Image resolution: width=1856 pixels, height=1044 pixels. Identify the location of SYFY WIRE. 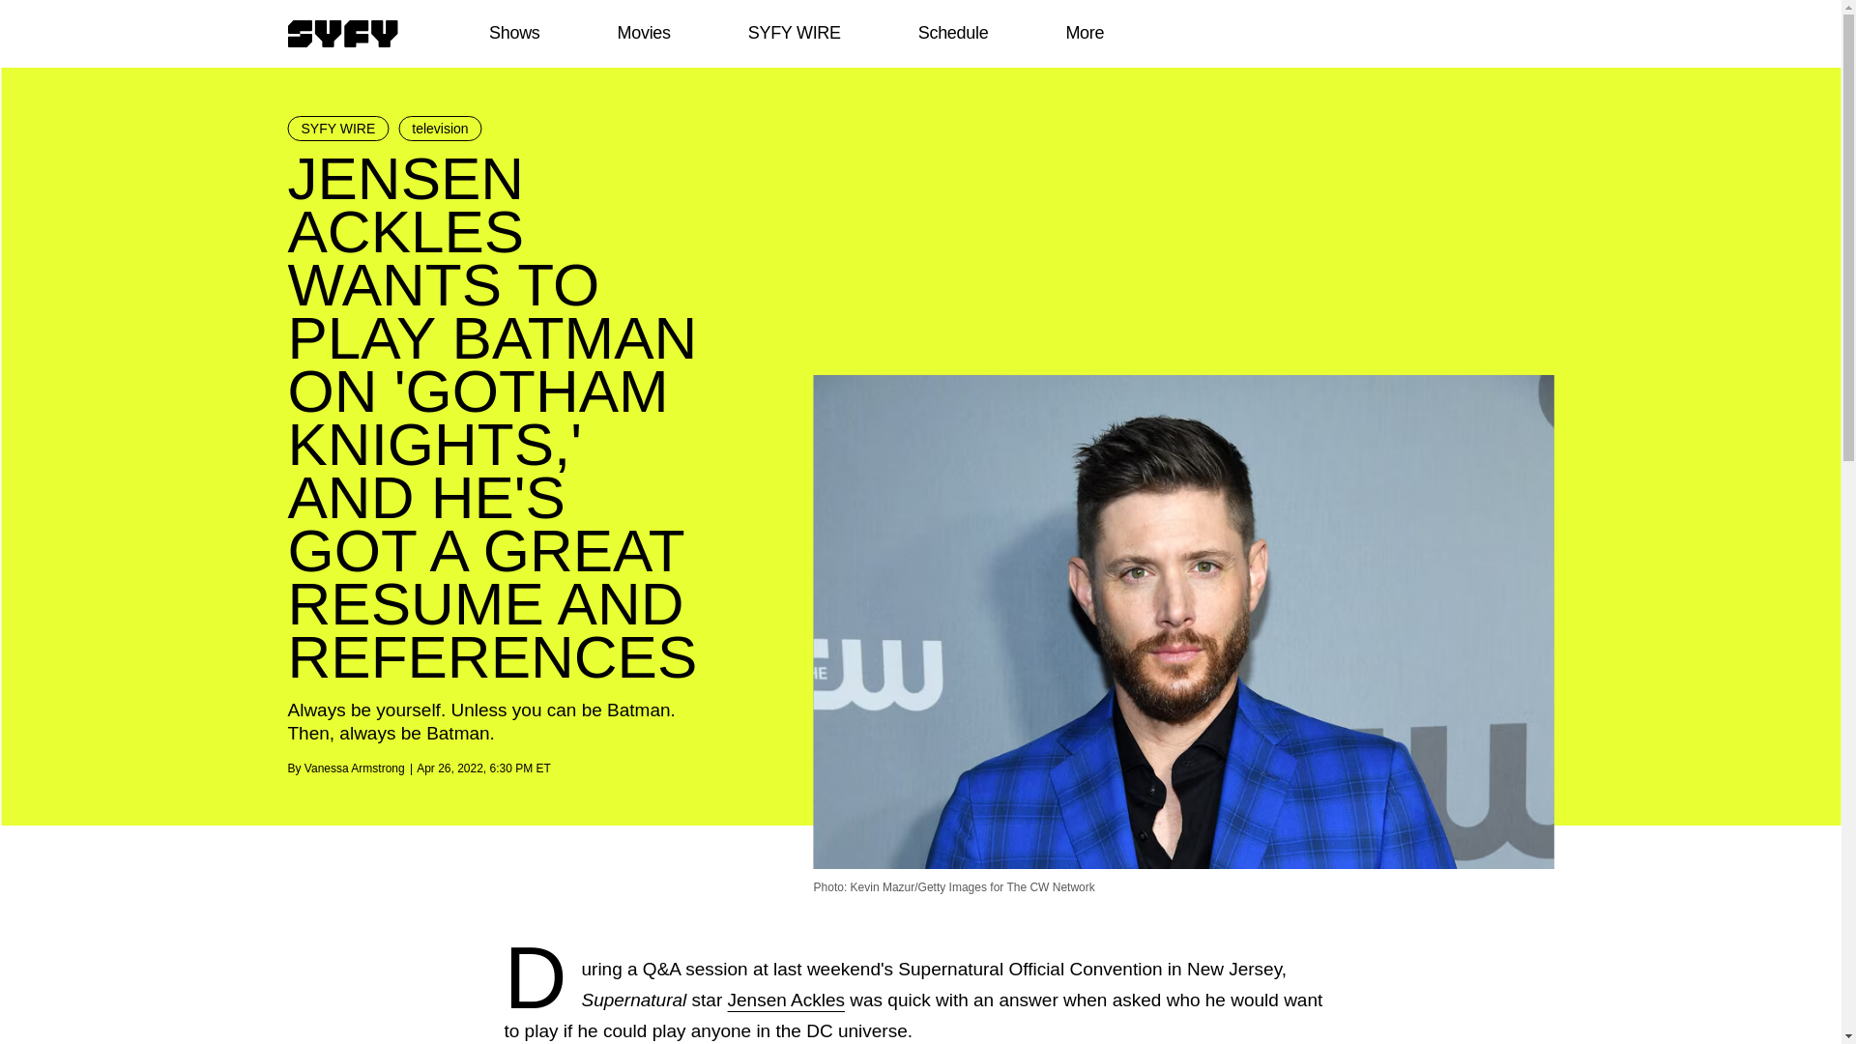
(794, 33).